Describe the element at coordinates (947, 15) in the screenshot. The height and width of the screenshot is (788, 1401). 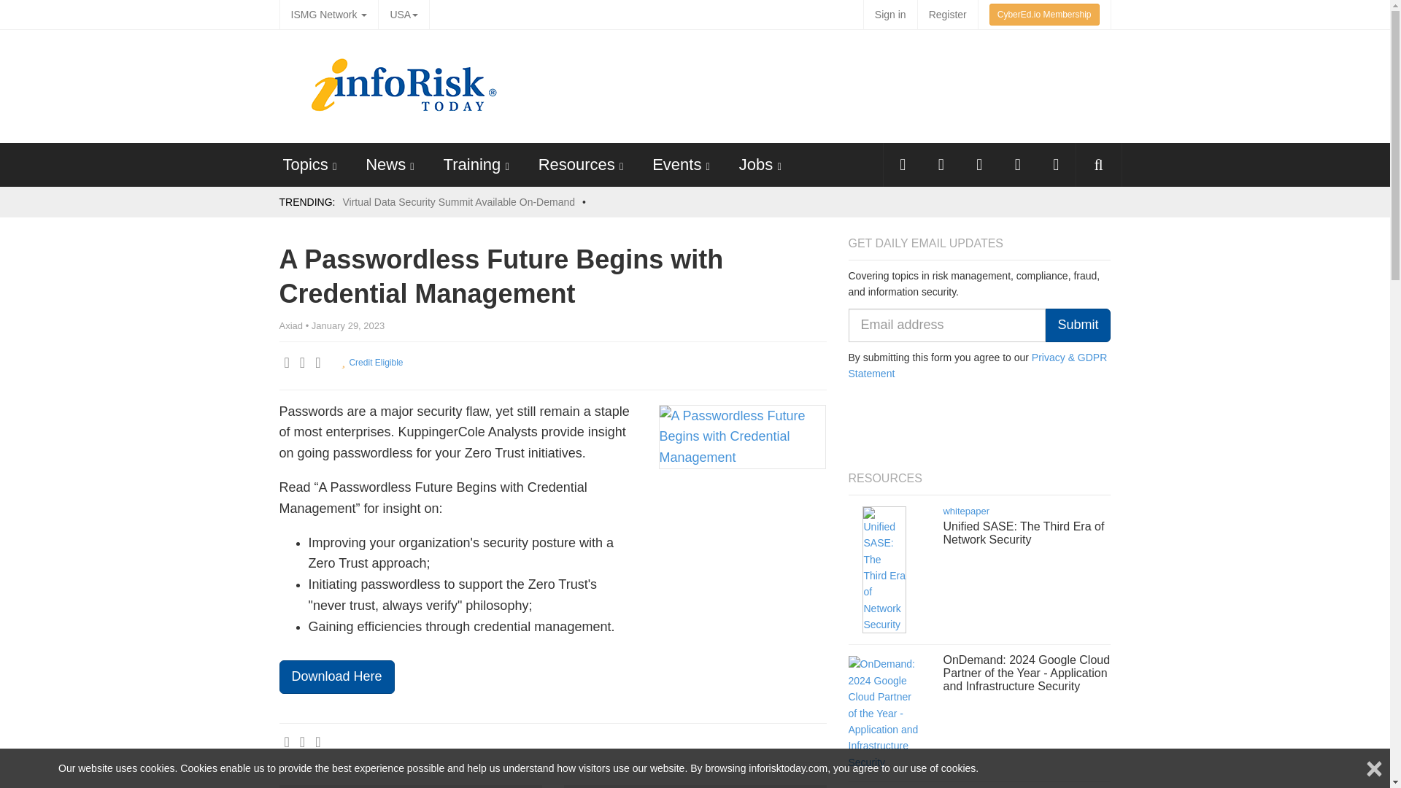
I see `Register` at that location.